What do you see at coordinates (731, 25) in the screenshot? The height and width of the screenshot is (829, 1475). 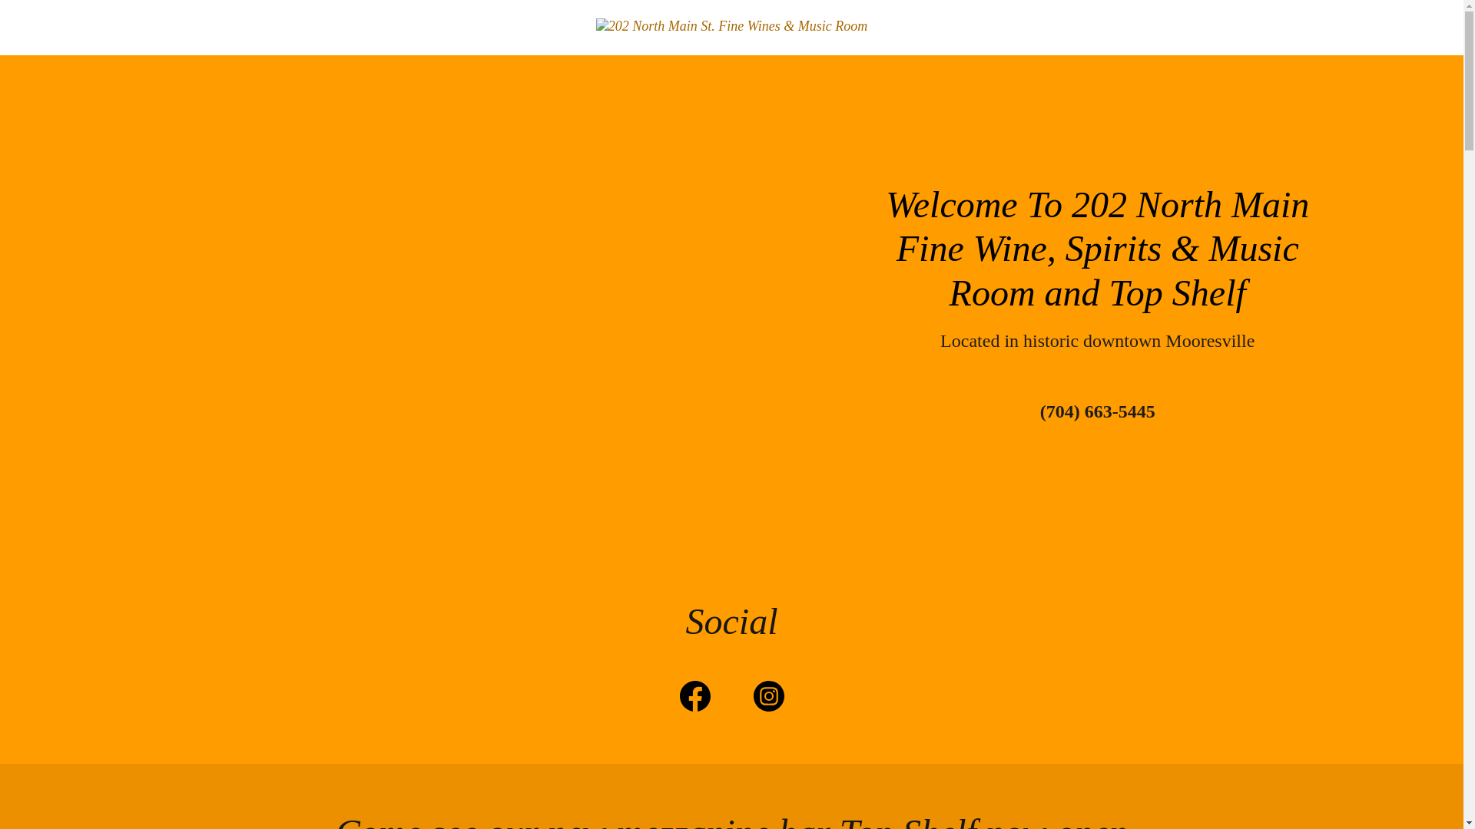 I see `202 North Main St. Fine Wines & Music Room` at bounding box center [731, 25].